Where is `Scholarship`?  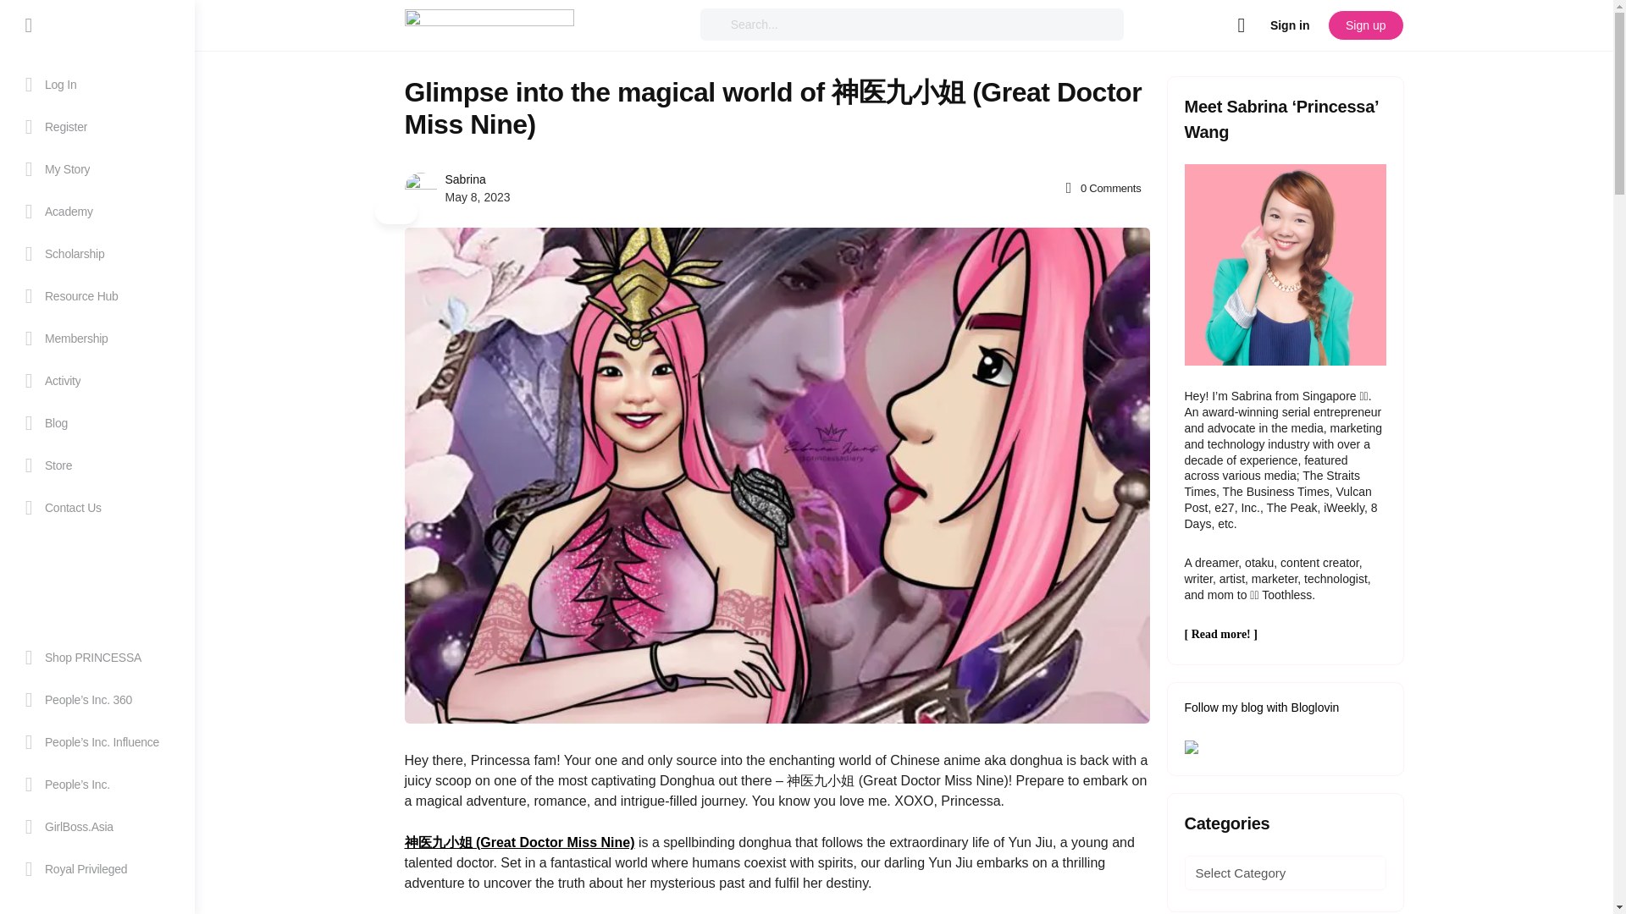 Scholarship is located at coordinates (97, 254).